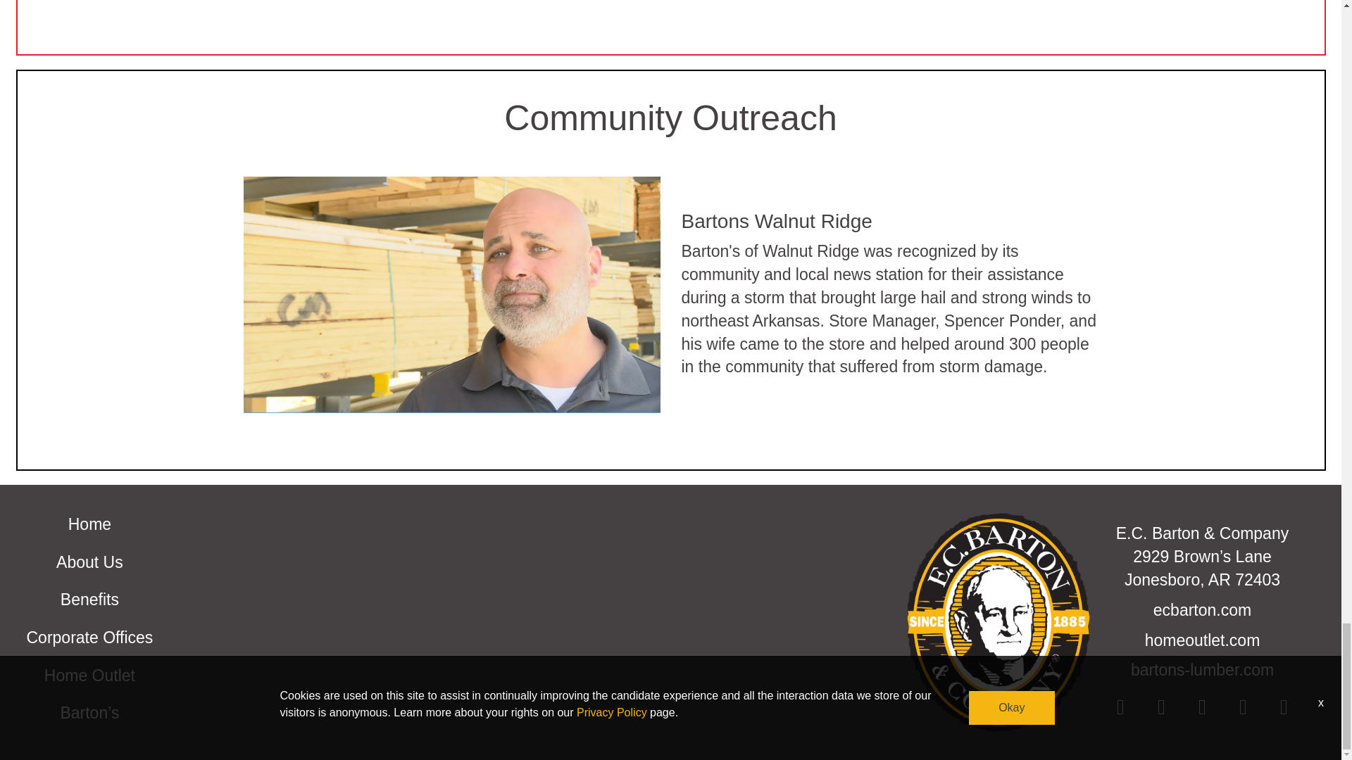 This screenshot has height=760, width=1352. I want to click on ecbarton.com, so click(1202, 611).